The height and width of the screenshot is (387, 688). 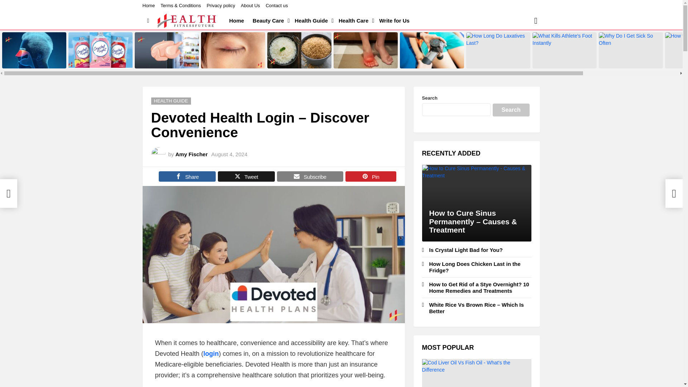 What do you see at coordinates (394, 21) in the screenshot?
I see `Write for Us` at bounding box center [394, 21].